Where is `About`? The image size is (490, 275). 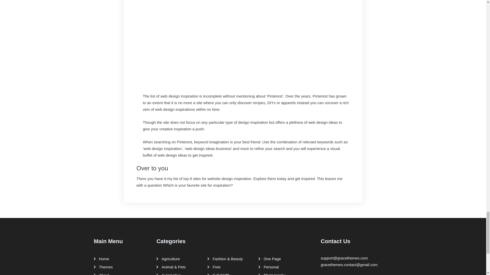
About is located at coordinates (103, 273).